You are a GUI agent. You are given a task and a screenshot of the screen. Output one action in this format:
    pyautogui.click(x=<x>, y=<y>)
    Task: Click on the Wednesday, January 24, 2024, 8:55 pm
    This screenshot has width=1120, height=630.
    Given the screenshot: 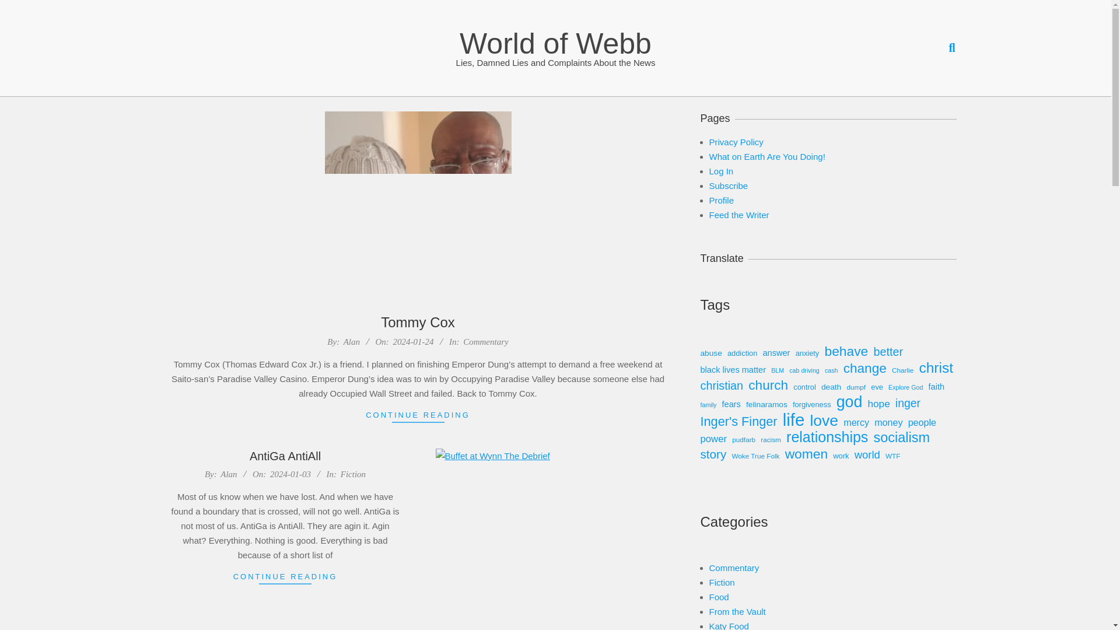 What is the action you would take?
    pyautogui.click(x=413, y=342)
    